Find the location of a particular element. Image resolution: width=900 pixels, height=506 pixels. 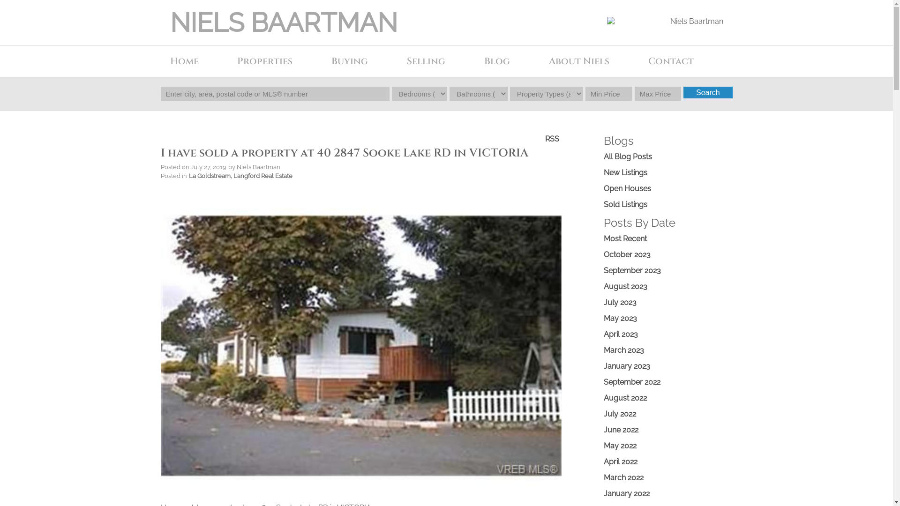

Search is located at coordinates (708, 93).